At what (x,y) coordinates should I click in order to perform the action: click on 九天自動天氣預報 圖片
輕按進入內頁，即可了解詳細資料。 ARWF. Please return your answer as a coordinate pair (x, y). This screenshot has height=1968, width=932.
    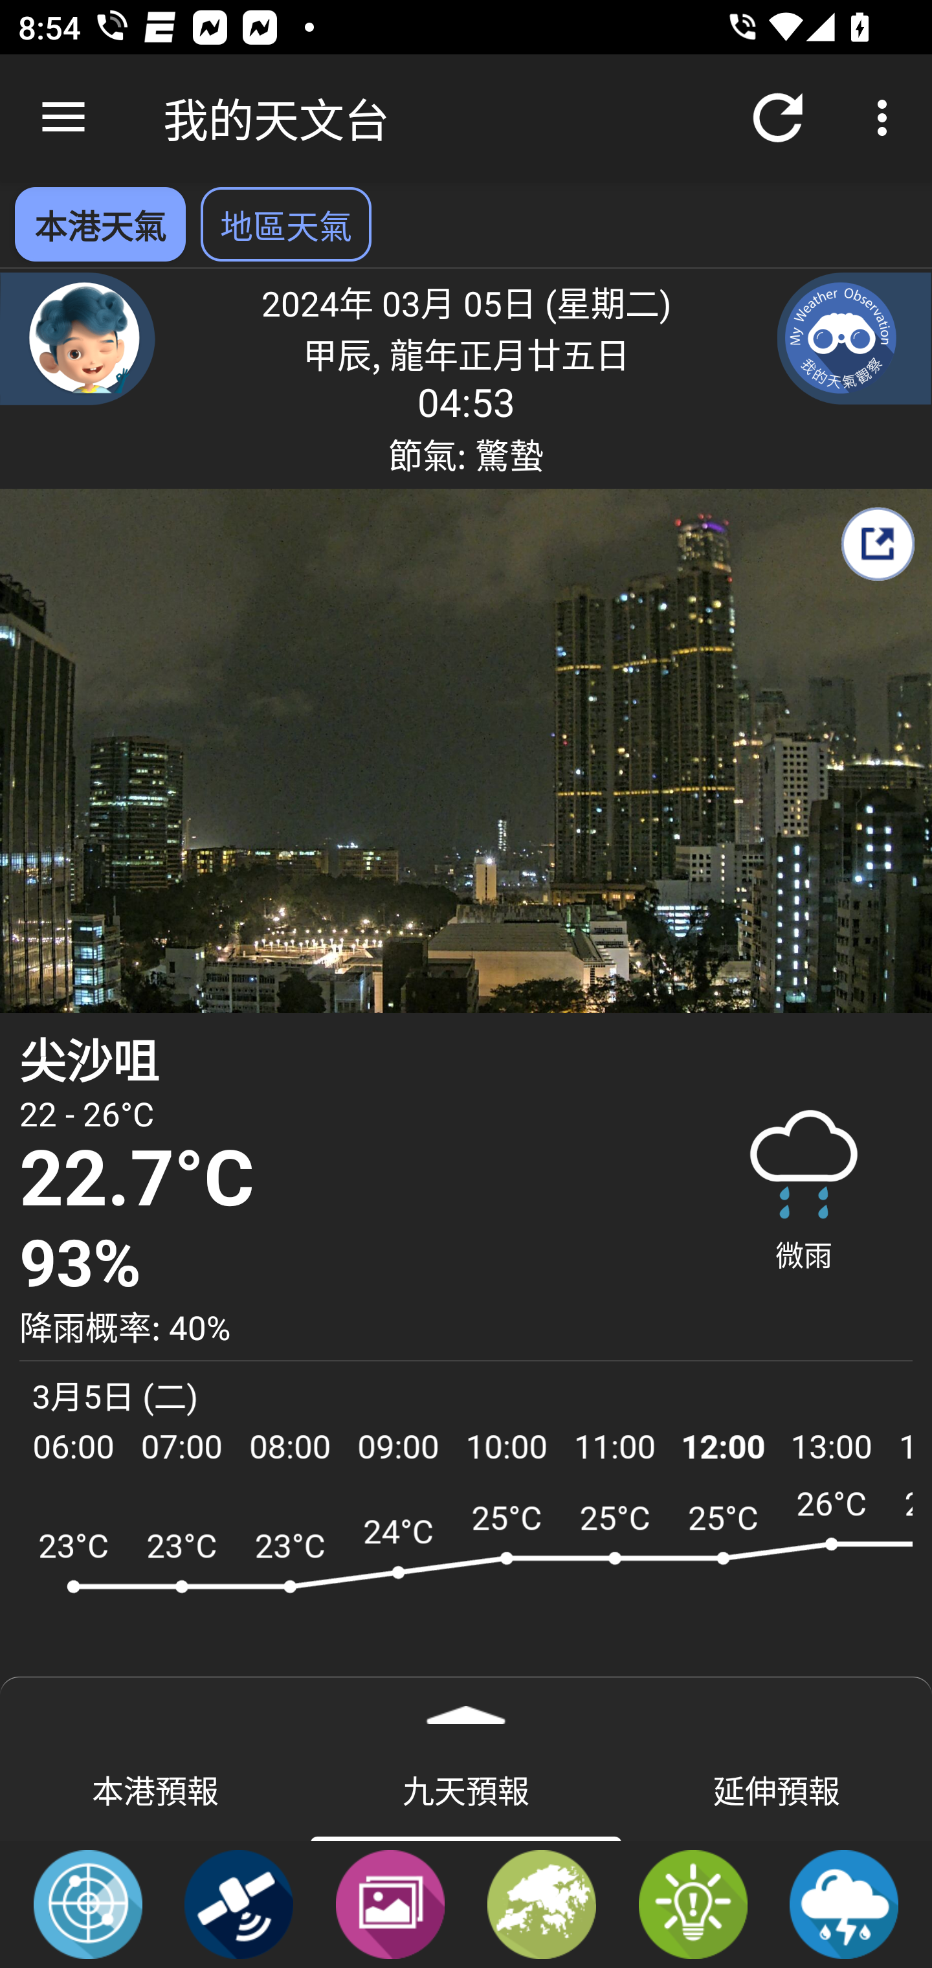
    Looking at the image, I should click on (466, 1600).